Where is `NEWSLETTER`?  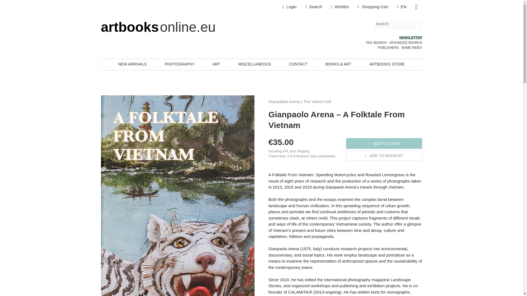
NEWSLETTER is located at coordinates (411, 38).